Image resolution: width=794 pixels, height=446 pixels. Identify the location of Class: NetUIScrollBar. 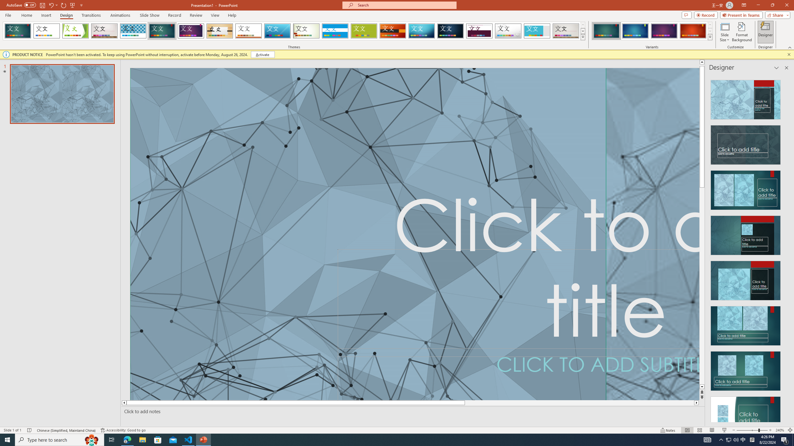
(786, 248).